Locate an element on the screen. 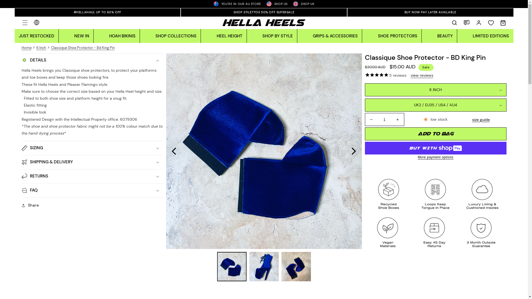 This screenshot has width=532, height=299. 6 Inch is located at coordinates (41, 48).